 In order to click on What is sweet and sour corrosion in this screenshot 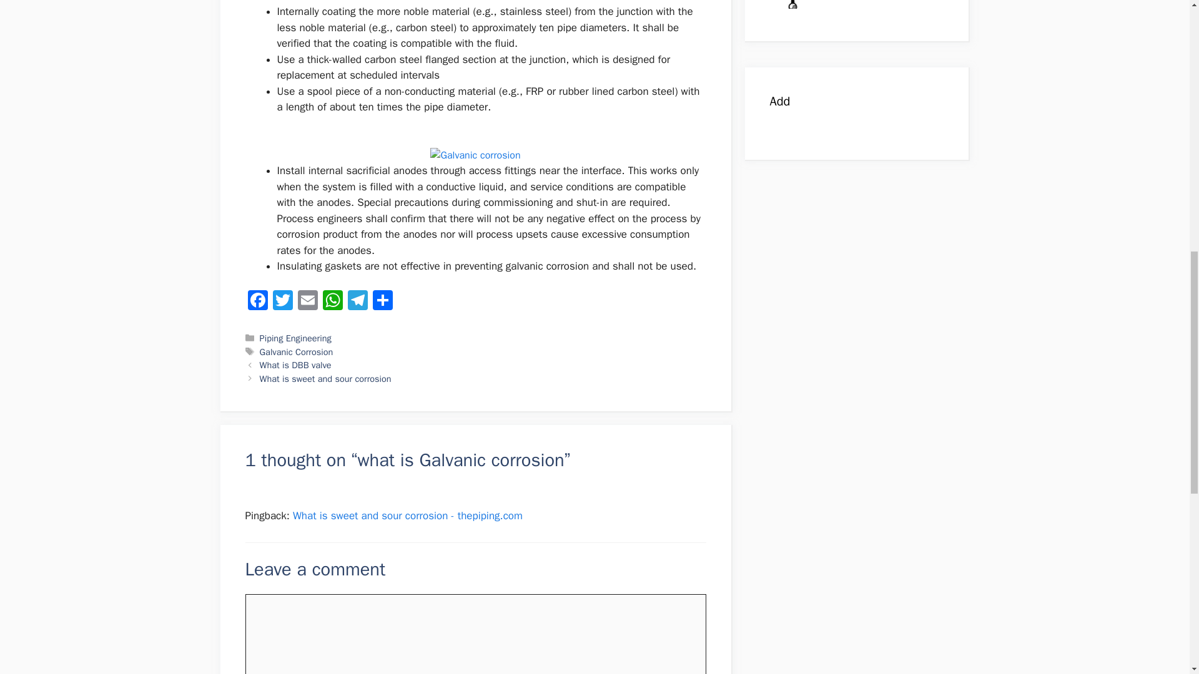, I will do `click(326, 378)`.